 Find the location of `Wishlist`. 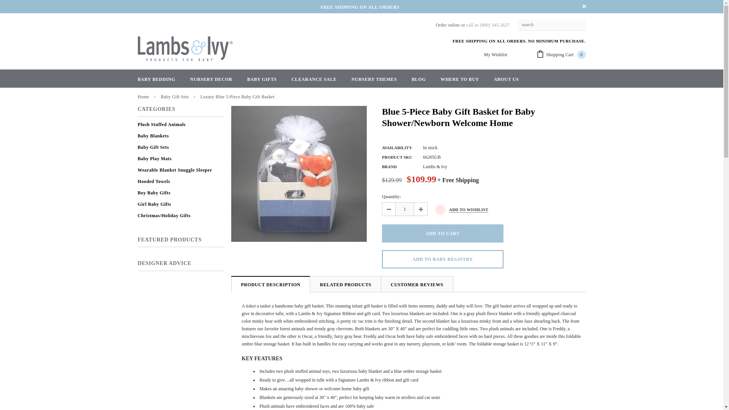

Wishlist is located at coordinates (462, 209).